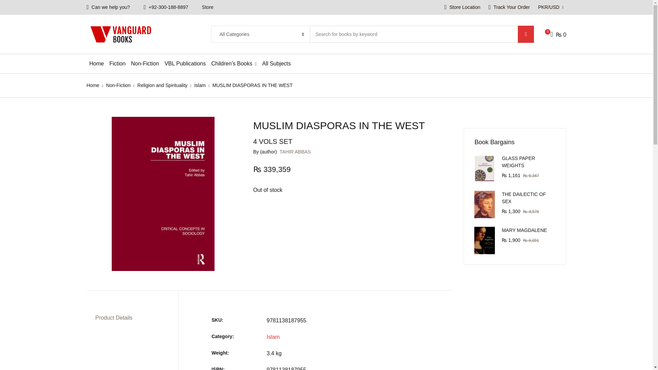 The image size is (658, 370). I want to click on Non-Fiction, so click(145, 63).